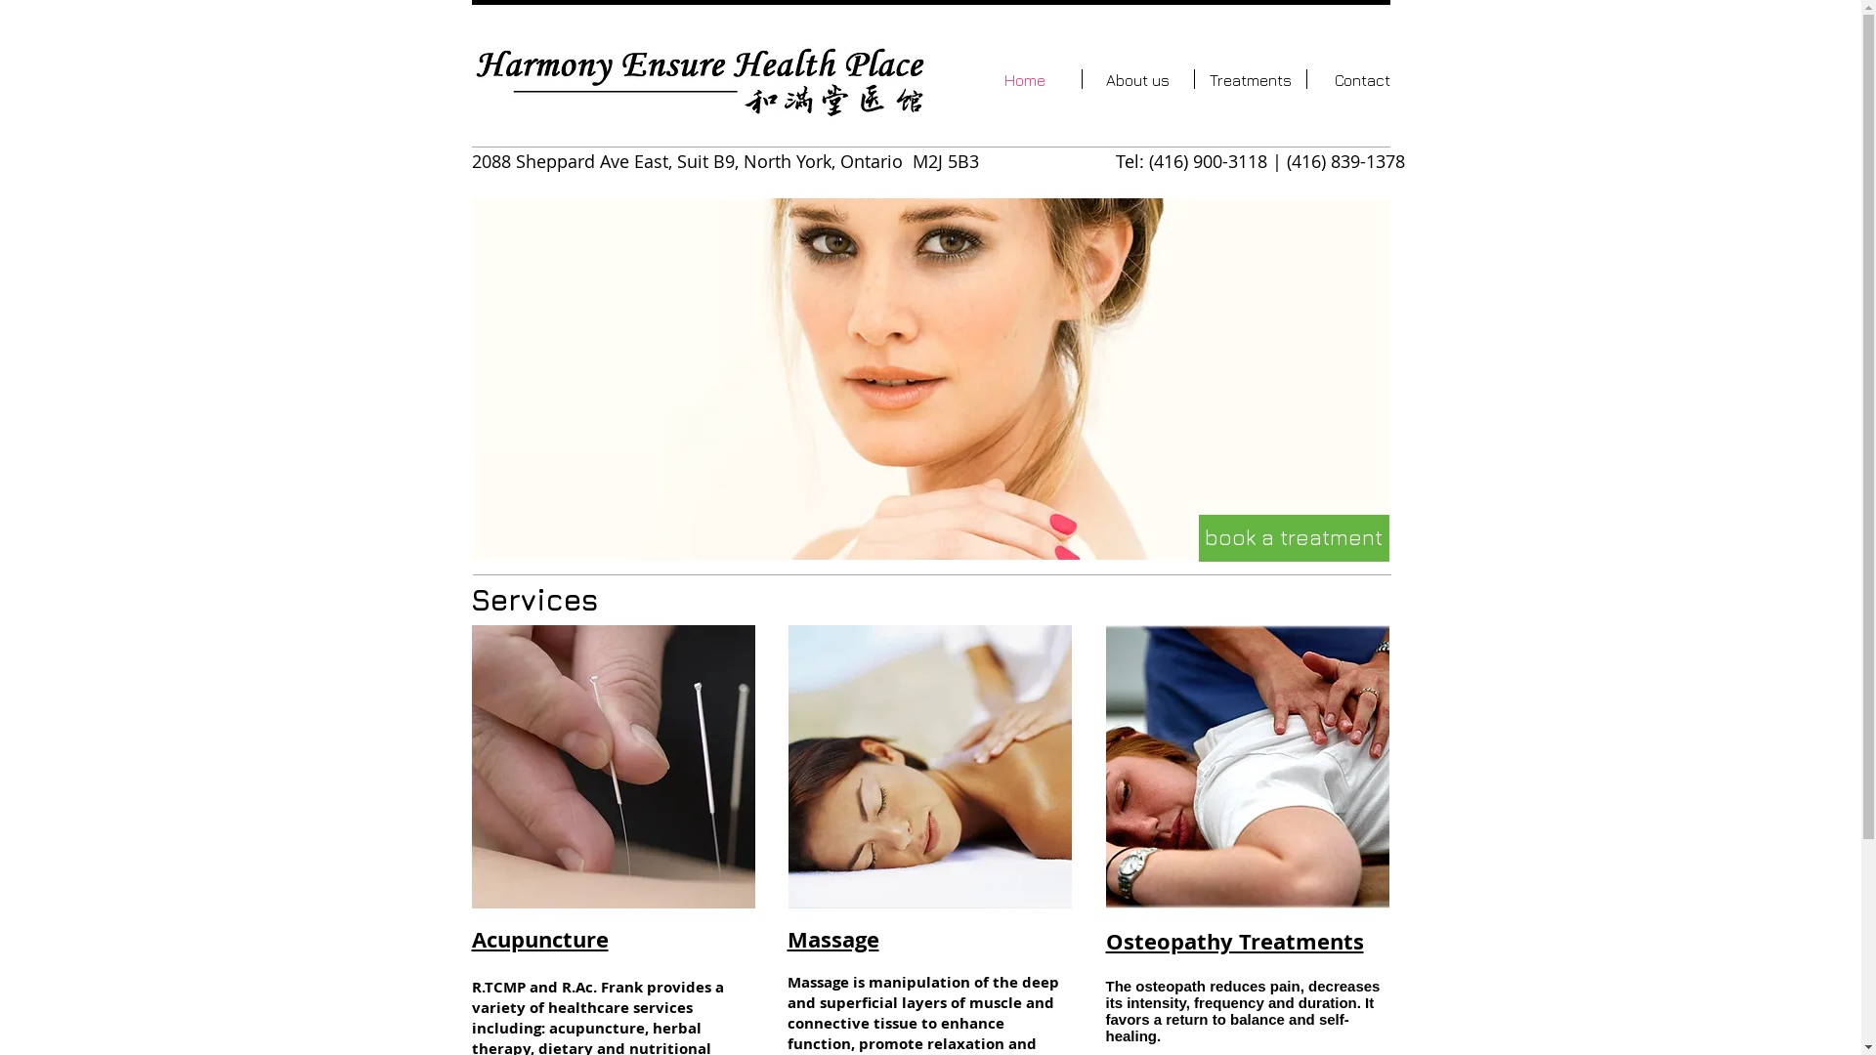 This screenshot has height=1055, width=1876. What do you see at coordinates (1294, 538) in the screenshot?
I see `book a treatment` at bounding box center [1294, 538].